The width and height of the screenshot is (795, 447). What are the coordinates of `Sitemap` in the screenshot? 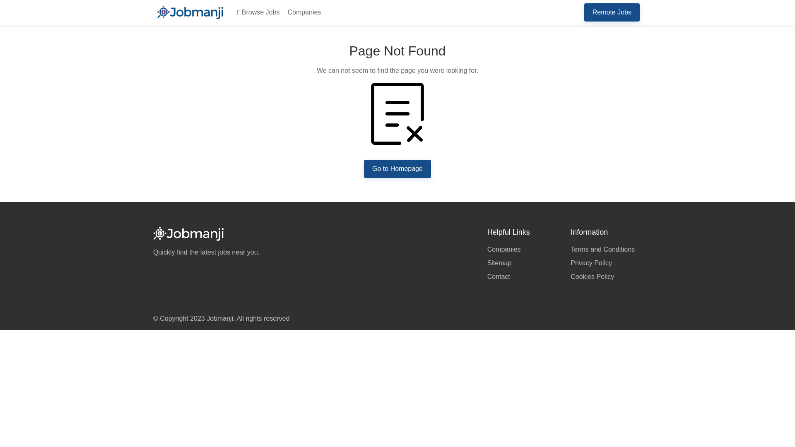 It's located at (523, 263).